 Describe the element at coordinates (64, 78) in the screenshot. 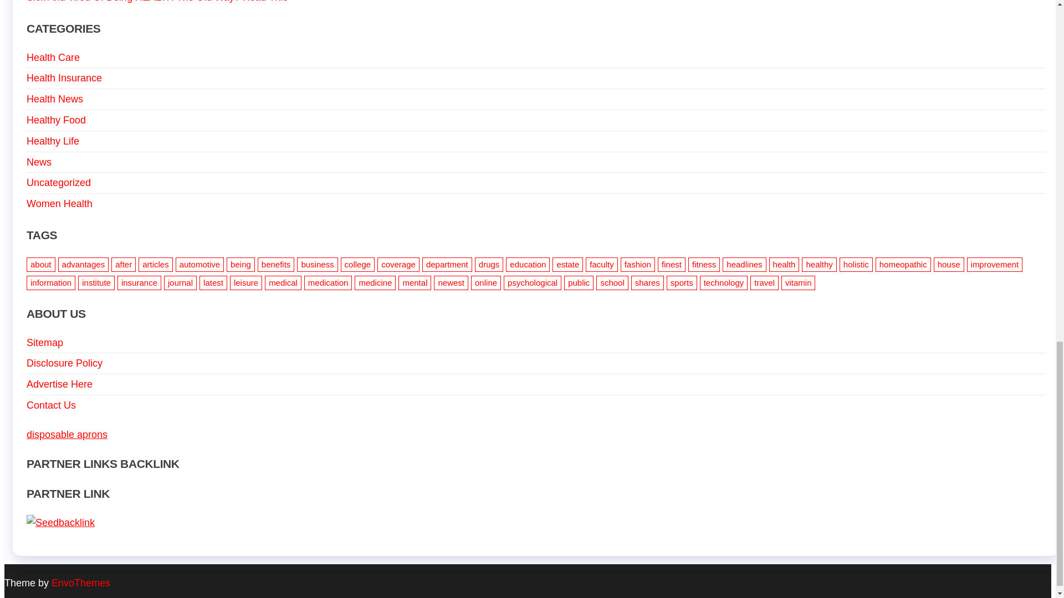

I see `Health Insurance` at that location.